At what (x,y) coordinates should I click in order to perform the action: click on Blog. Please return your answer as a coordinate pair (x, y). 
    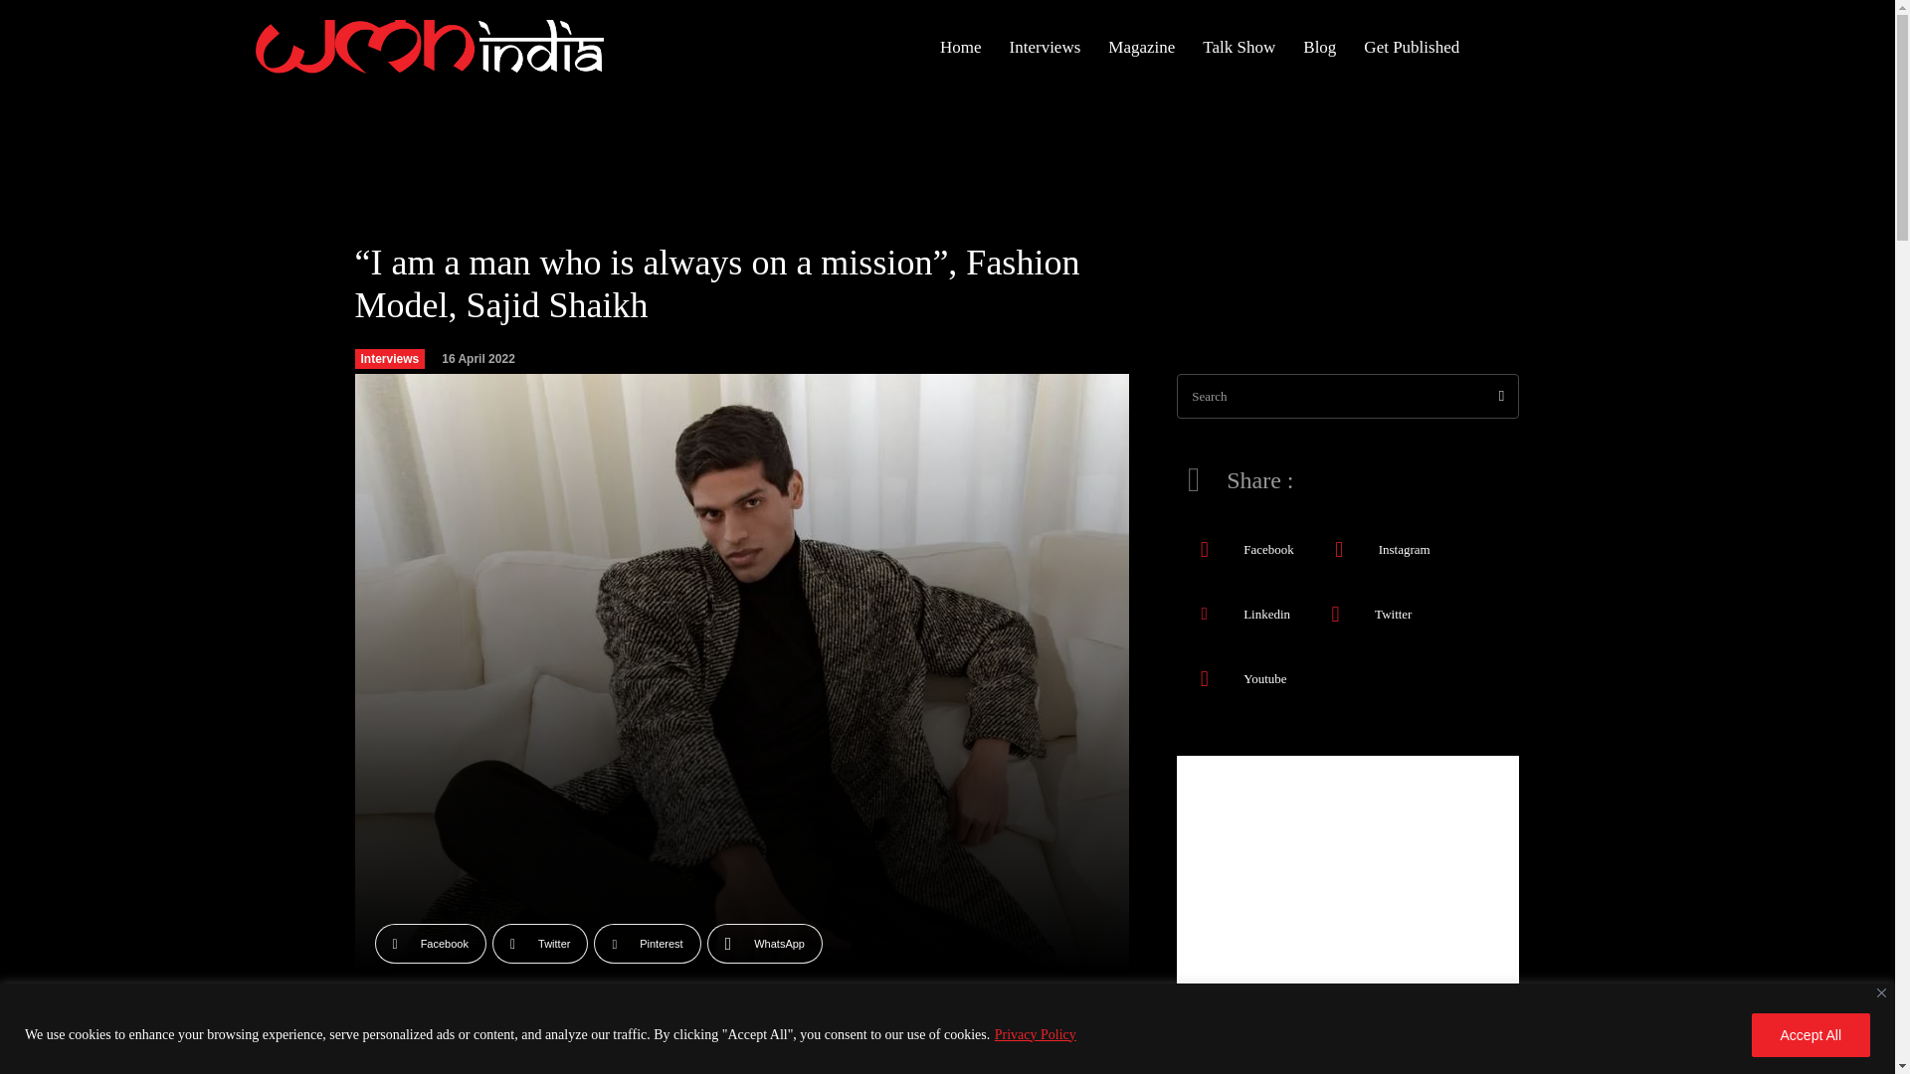
    Looking at the image, I should click on (1319, 48).